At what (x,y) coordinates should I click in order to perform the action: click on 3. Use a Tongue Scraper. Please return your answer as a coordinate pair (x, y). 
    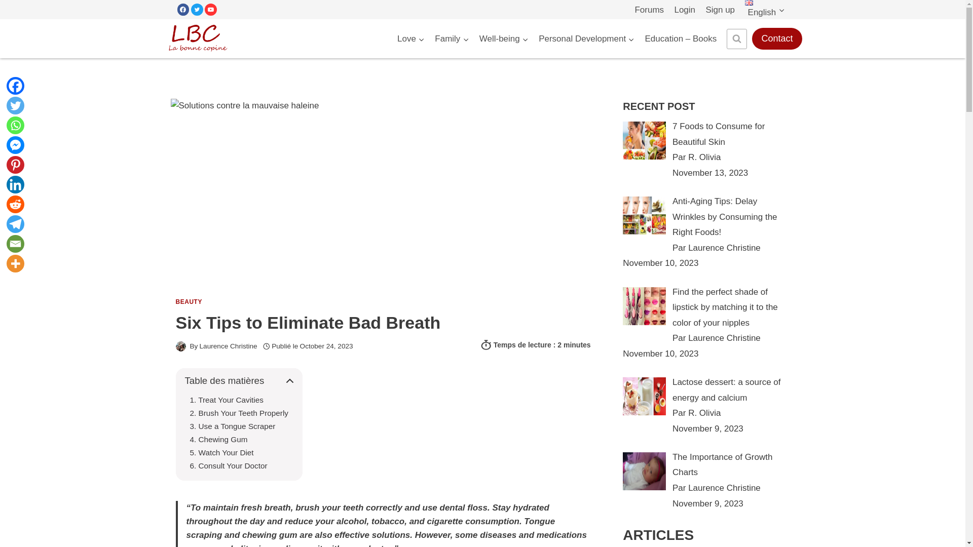
    Looking at the image, I should click on (232, 425).